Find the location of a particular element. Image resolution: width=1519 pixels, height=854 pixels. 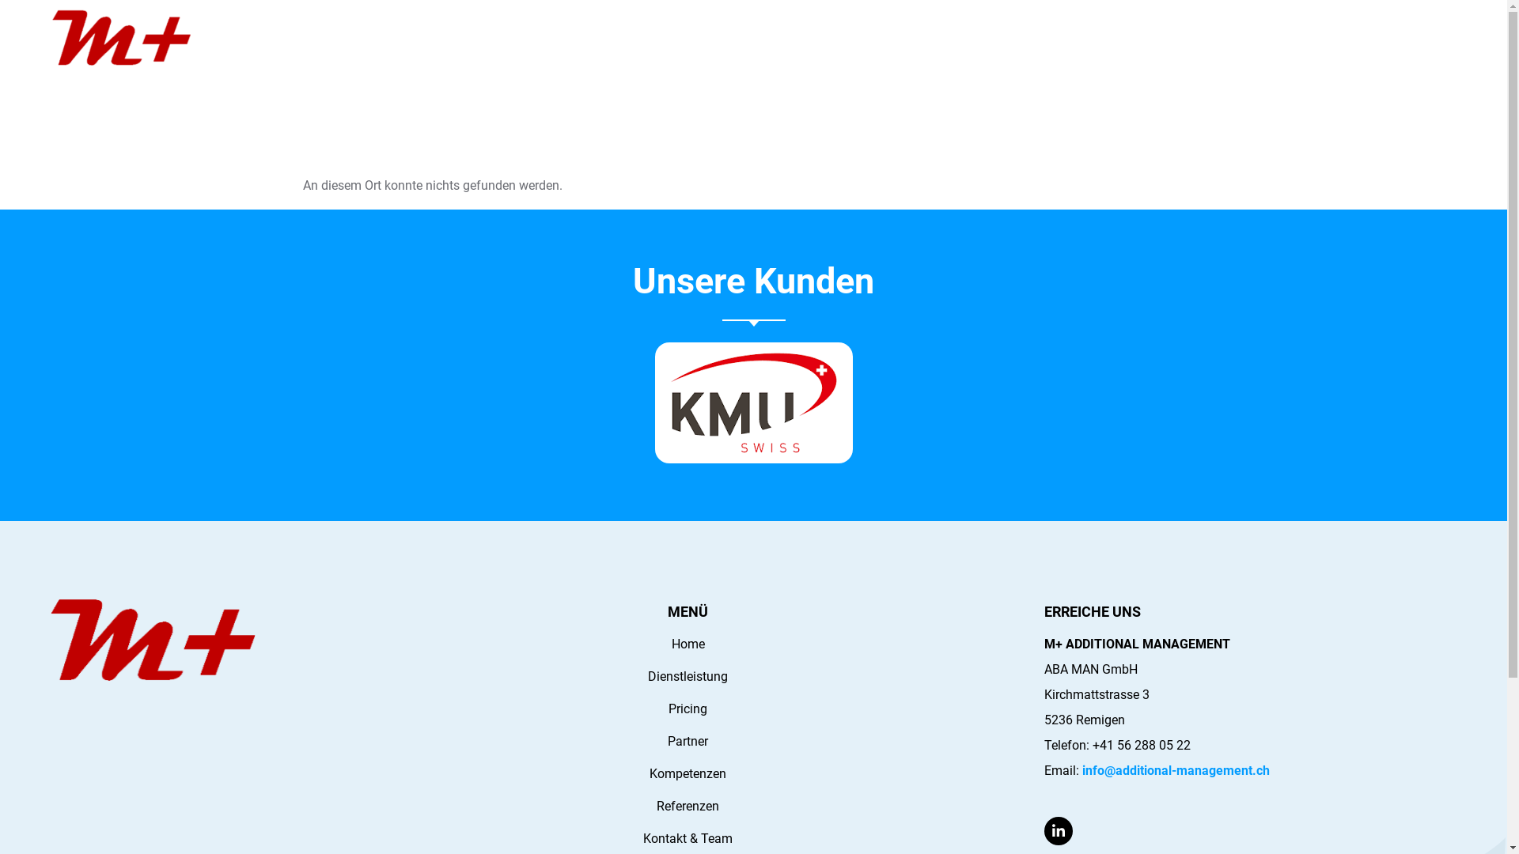

info@additional-management.ch is located at coordinates (1176, 770).